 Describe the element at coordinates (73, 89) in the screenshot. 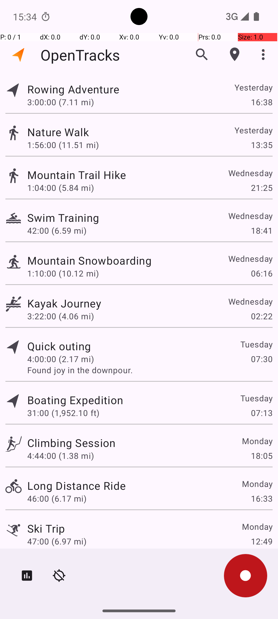

I see `Rowing Adventure` at that location.